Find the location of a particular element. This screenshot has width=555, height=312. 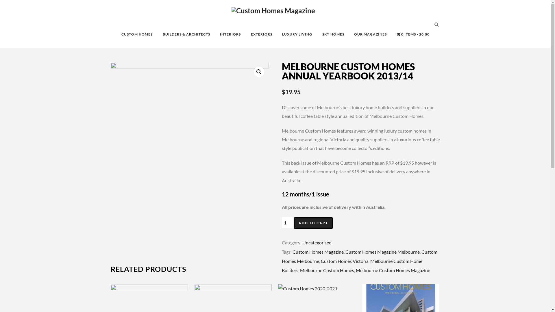

LUXURY LIVING is located at coordinates (297, 35).